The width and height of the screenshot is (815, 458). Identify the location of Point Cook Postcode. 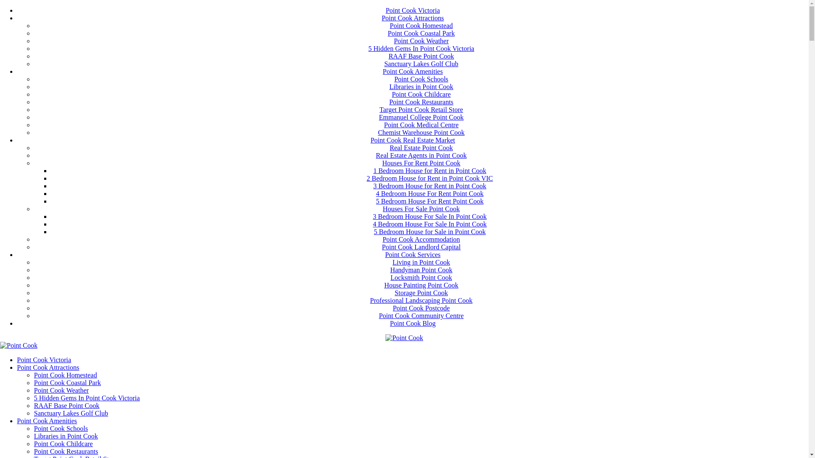
(421, 308).